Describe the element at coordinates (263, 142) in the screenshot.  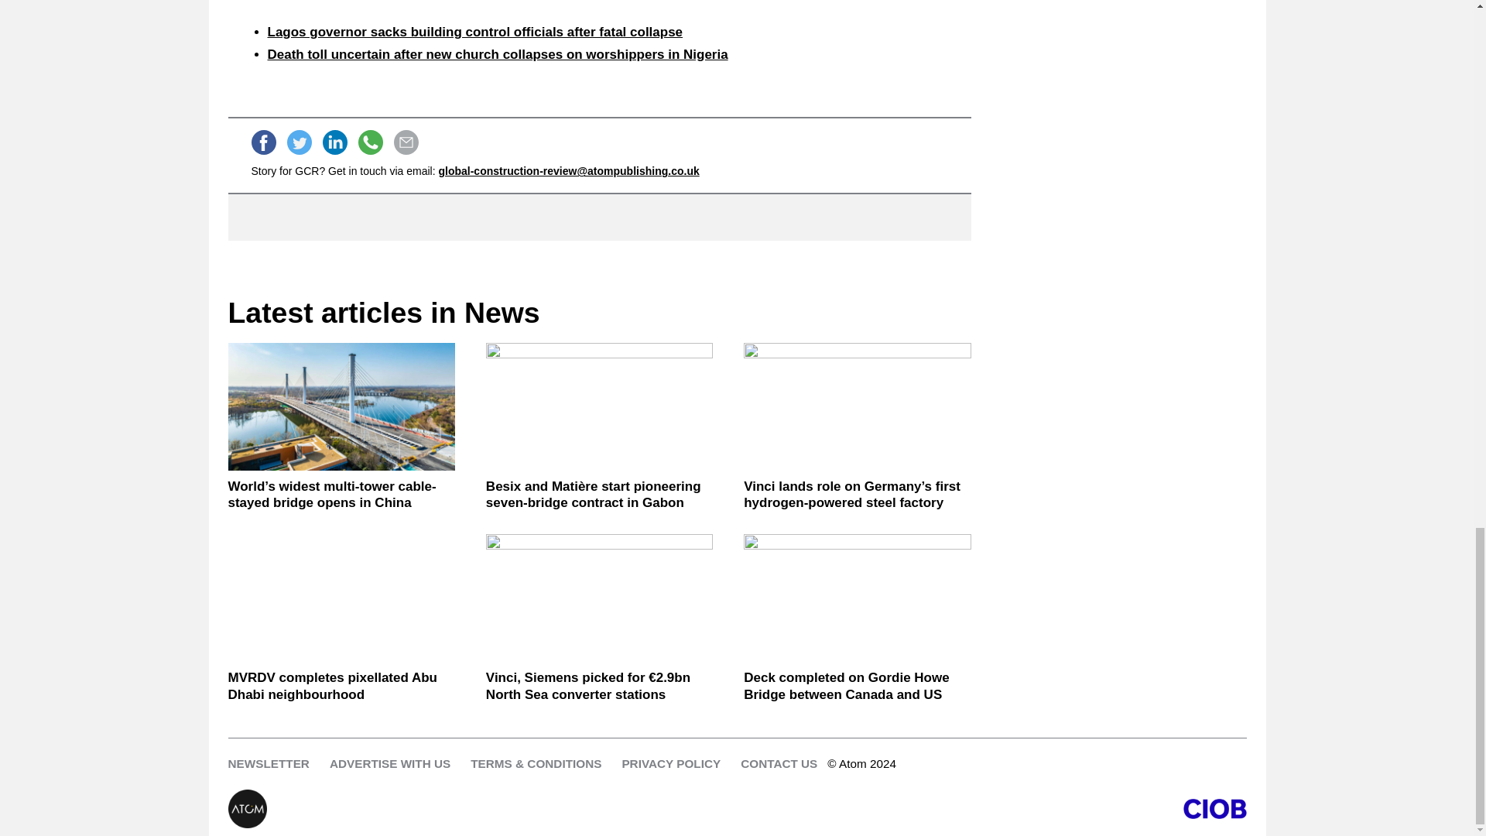
I see `Share on Facebook` at that location.